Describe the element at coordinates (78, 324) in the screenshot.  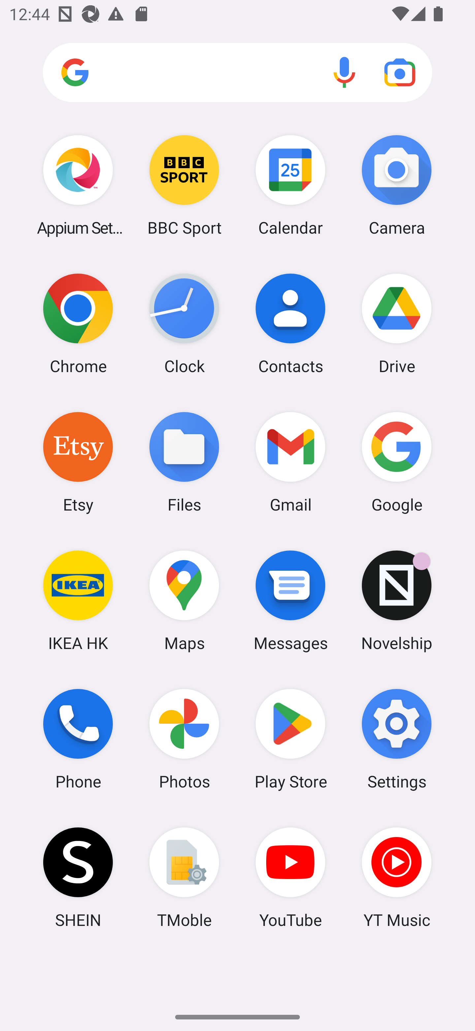
I see `Chrome` at that location.